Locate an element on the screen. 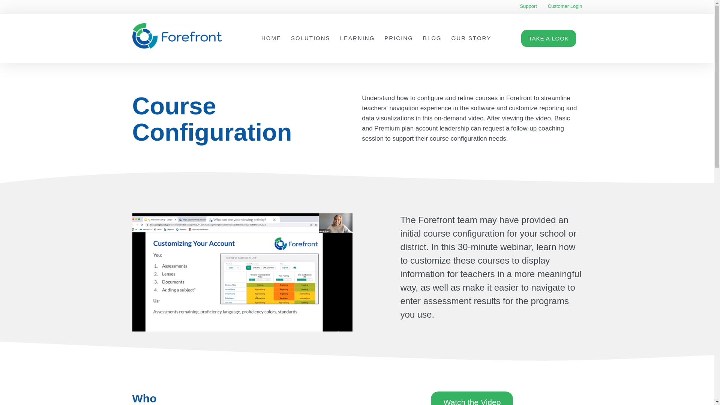 This screenshot has width=720, height=405. LEARNING is located at coordinates (357, 38).